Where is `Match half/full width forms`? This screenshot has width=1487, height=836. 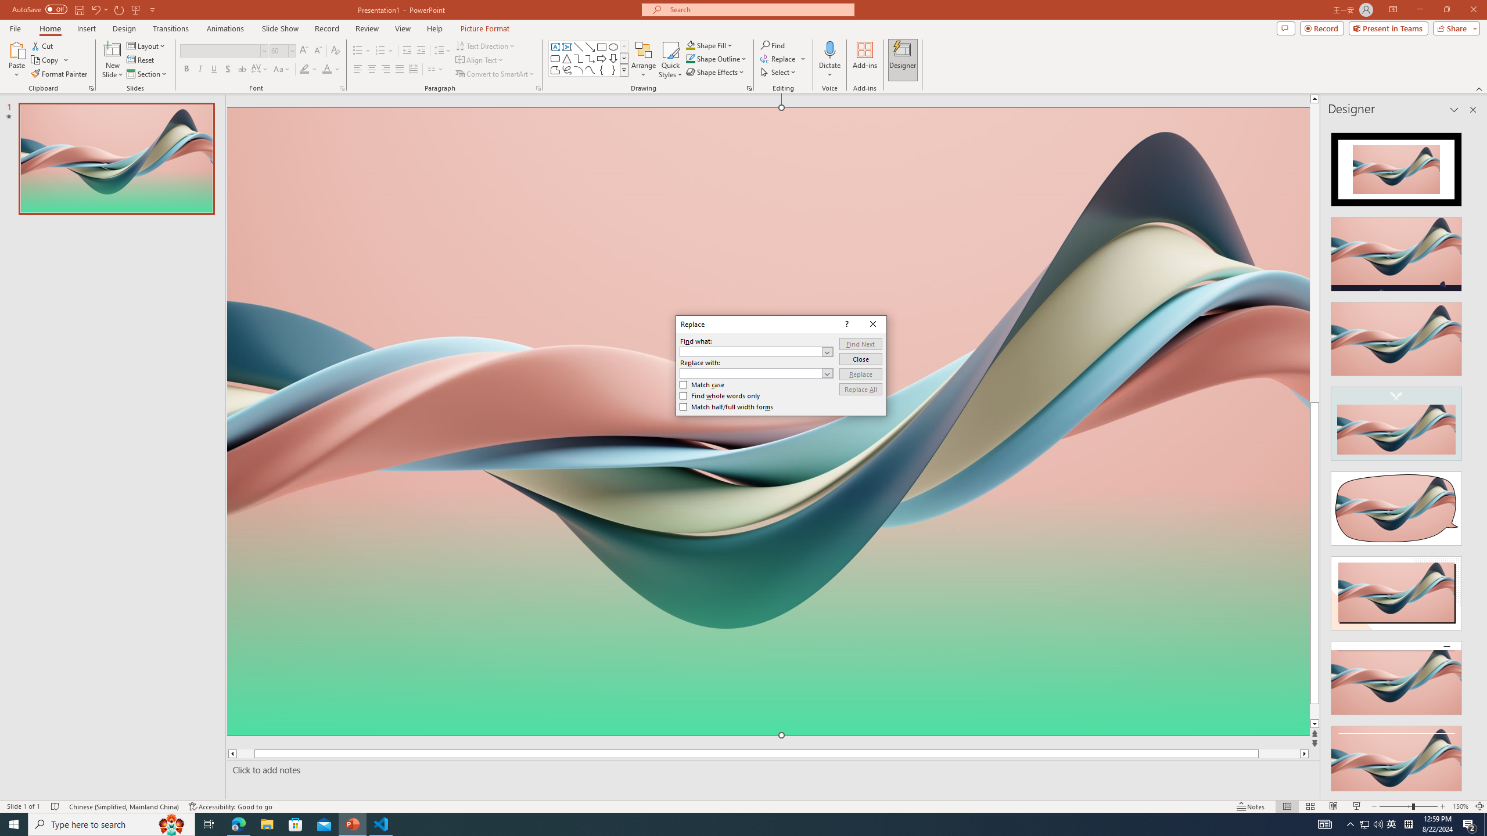 Match half/full width forms is located at coordinates (727, 406).